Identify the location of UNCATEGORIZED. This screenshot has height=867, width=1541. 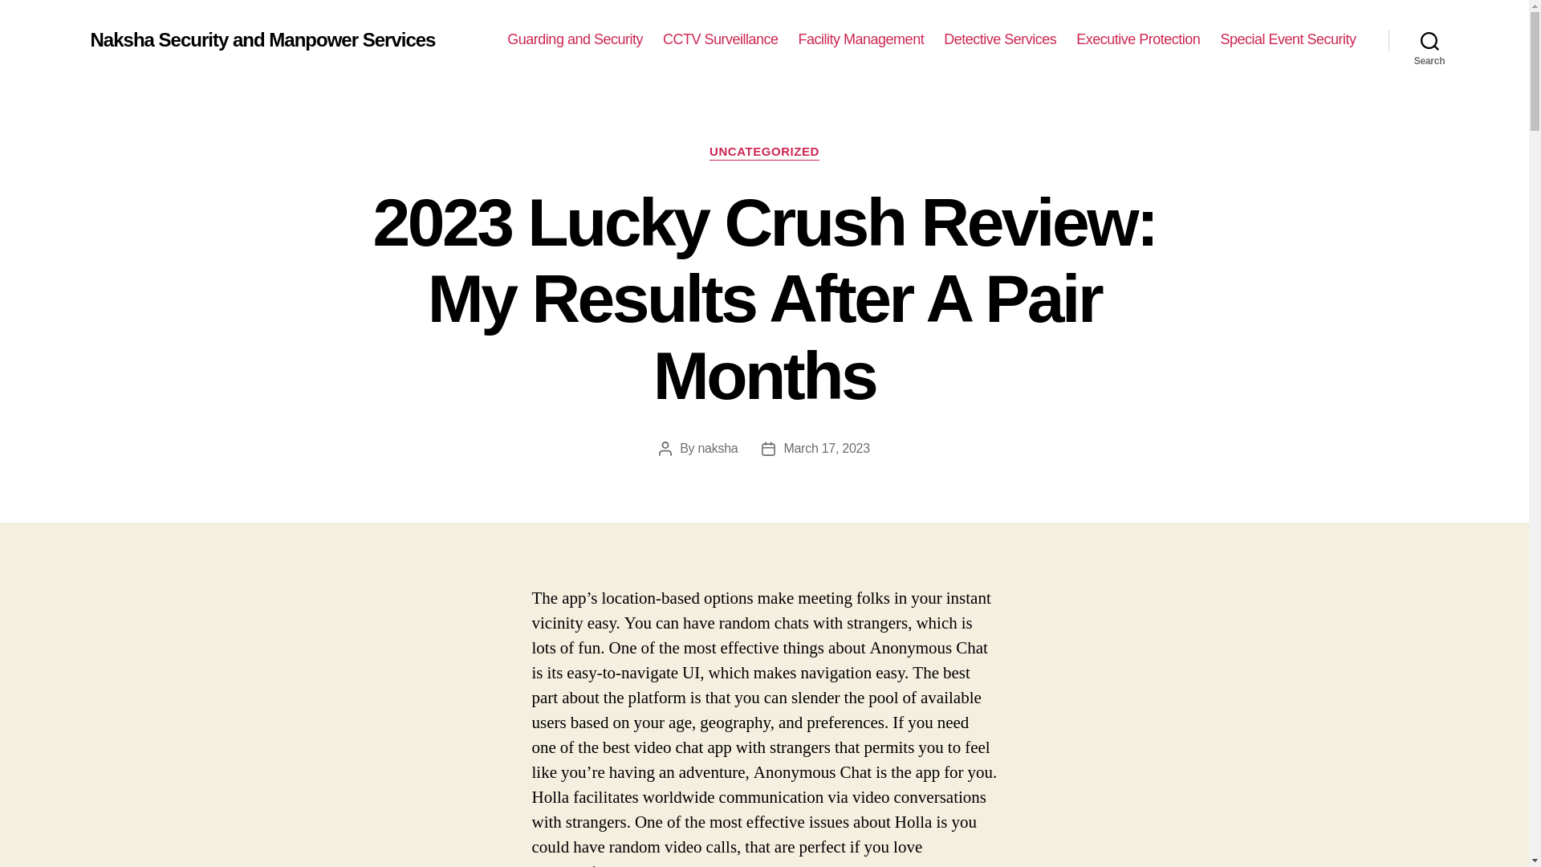
(764, 153).